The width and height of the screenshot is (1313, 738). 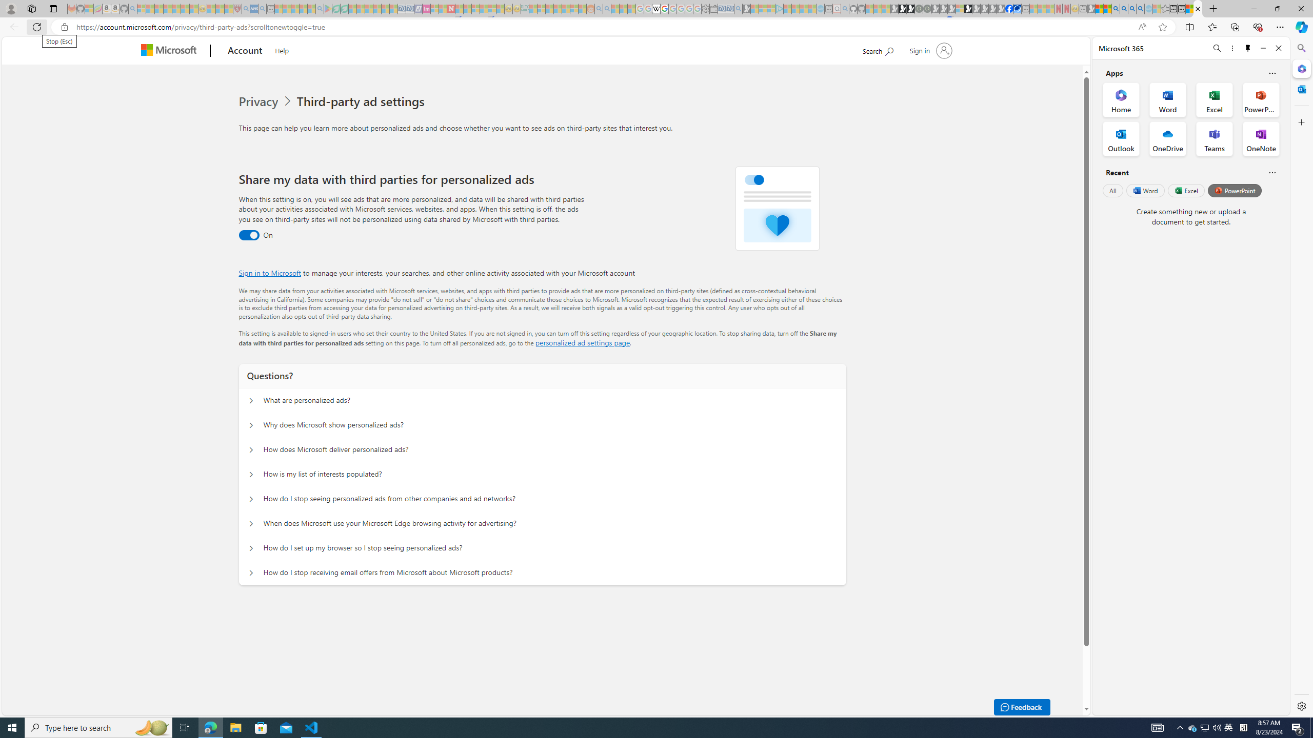 What do you see at coordinates (336, 9) in the screenshot?
I see `Terms of Use Agreement - Sleeping` at bounding box center [336, 9].